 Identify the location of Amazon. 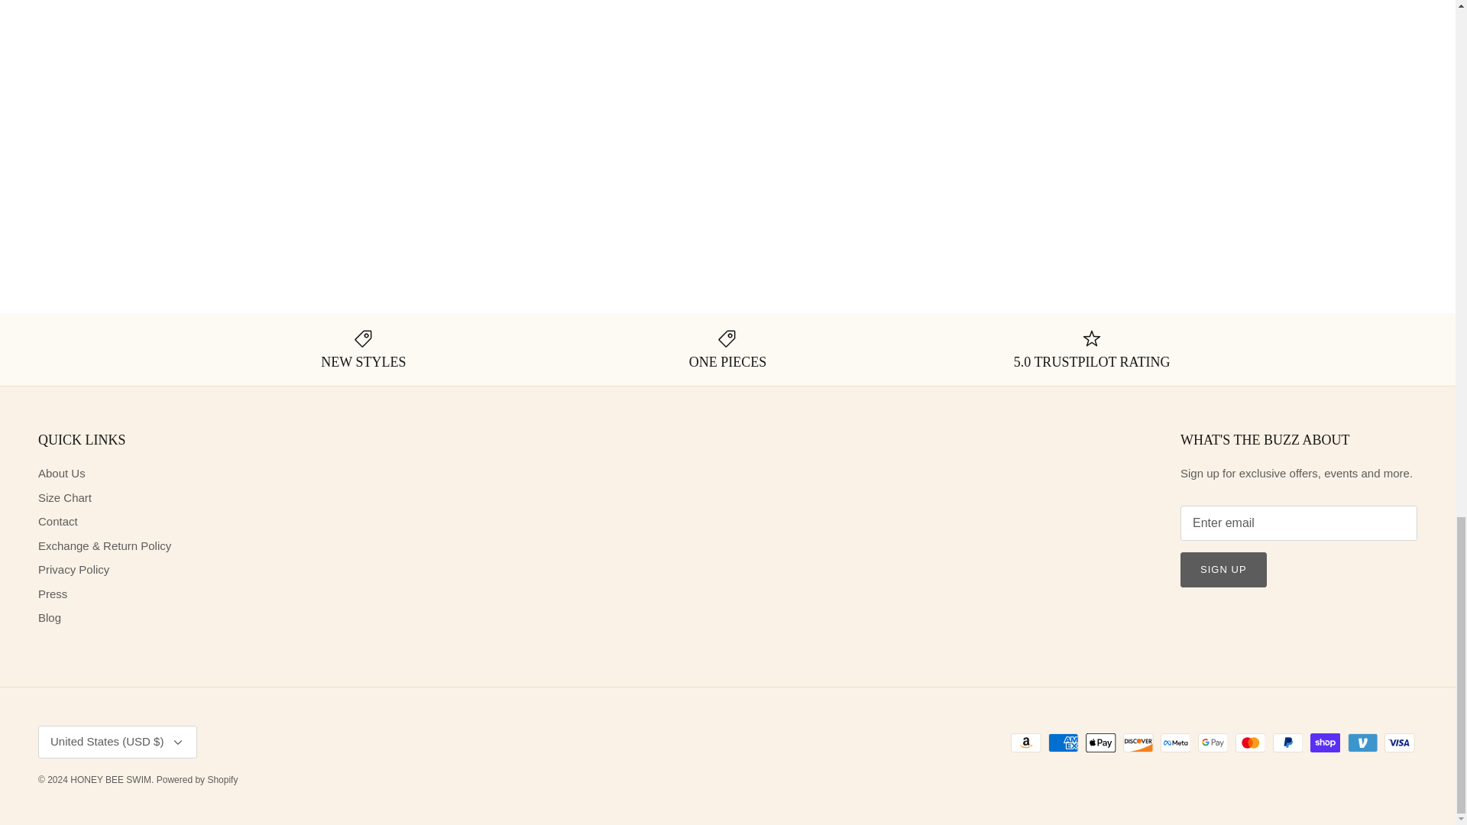
(1025, 742).